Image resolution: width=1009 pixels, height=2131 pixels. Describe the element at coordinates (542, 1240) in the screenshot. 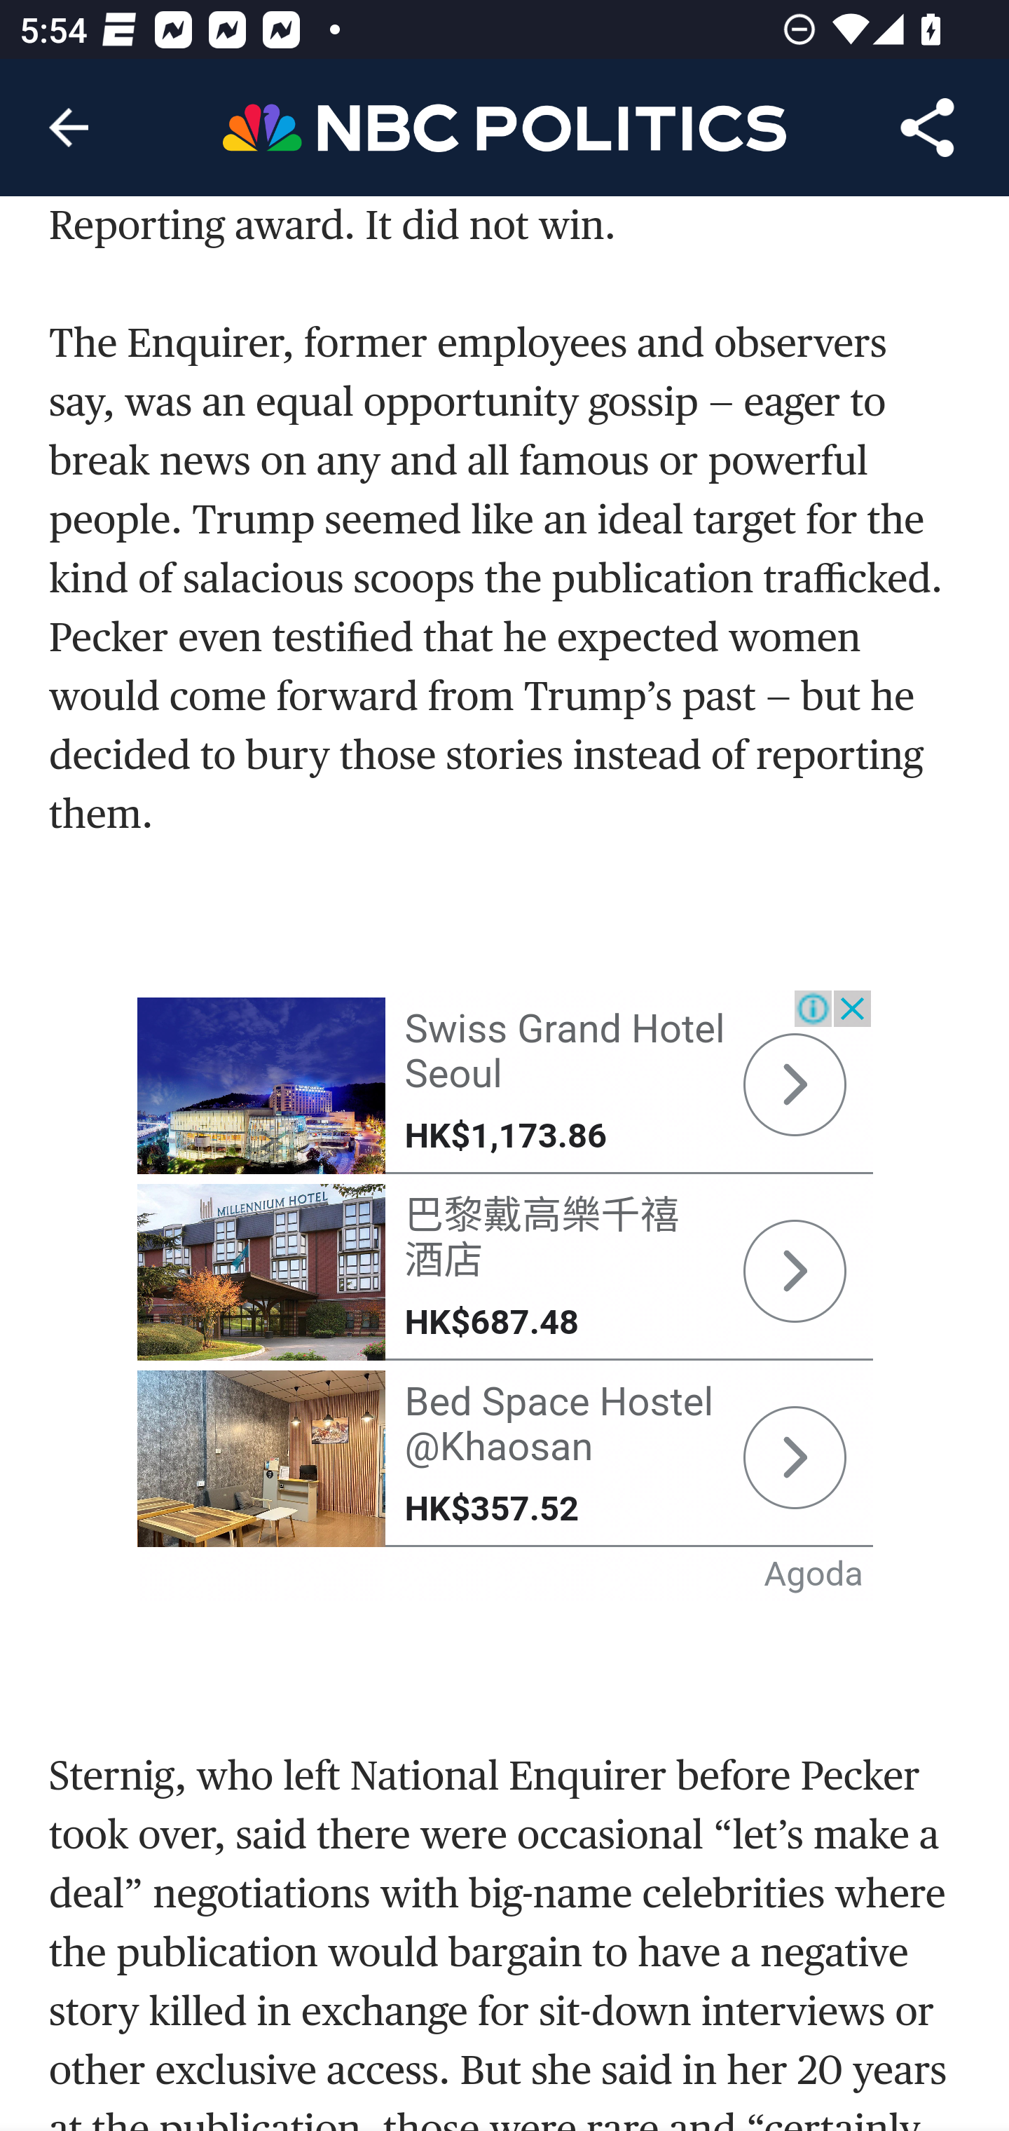

I see `巴黎戴高樂千禧 酒店 巴黎戴高樂千禧 酒店` at that location.